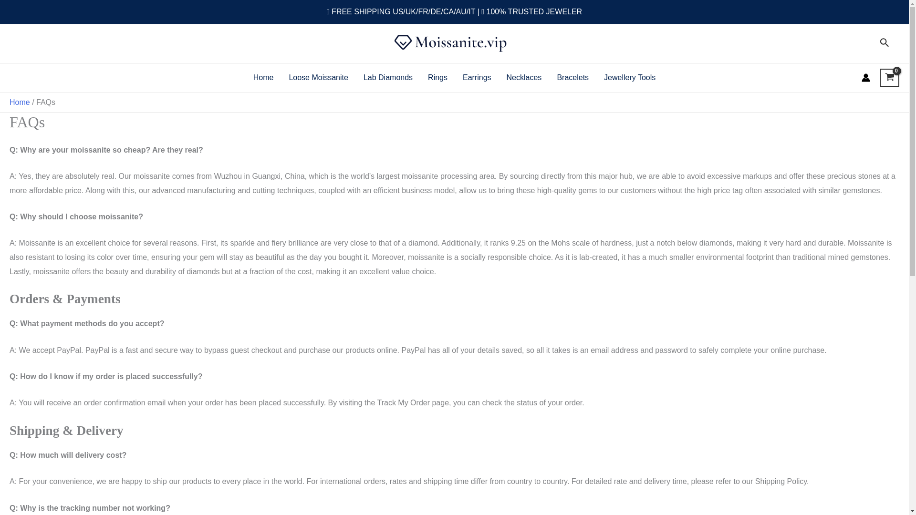  Describe the element at coordinates (319, 77) in the screenshot. I see `Loose Moissanite` at that location.